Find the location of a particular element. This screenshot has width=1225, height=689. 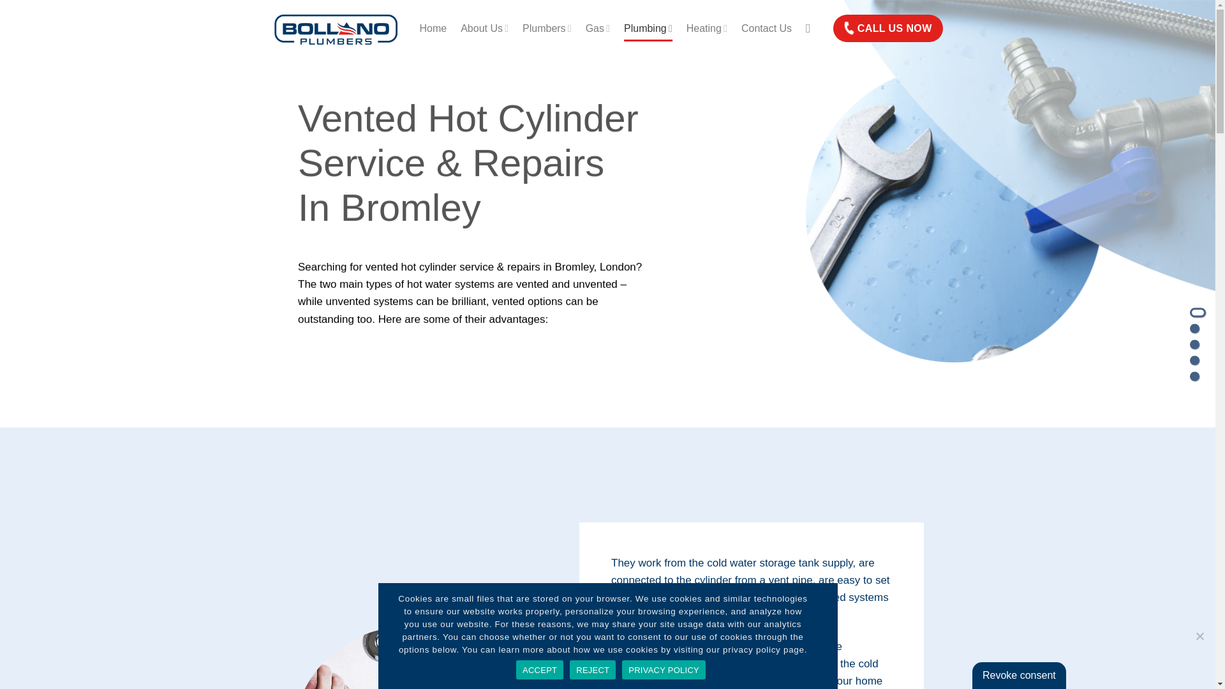

Bollano Plumbers - Always Next to You! is located at coordinates (337, 28).